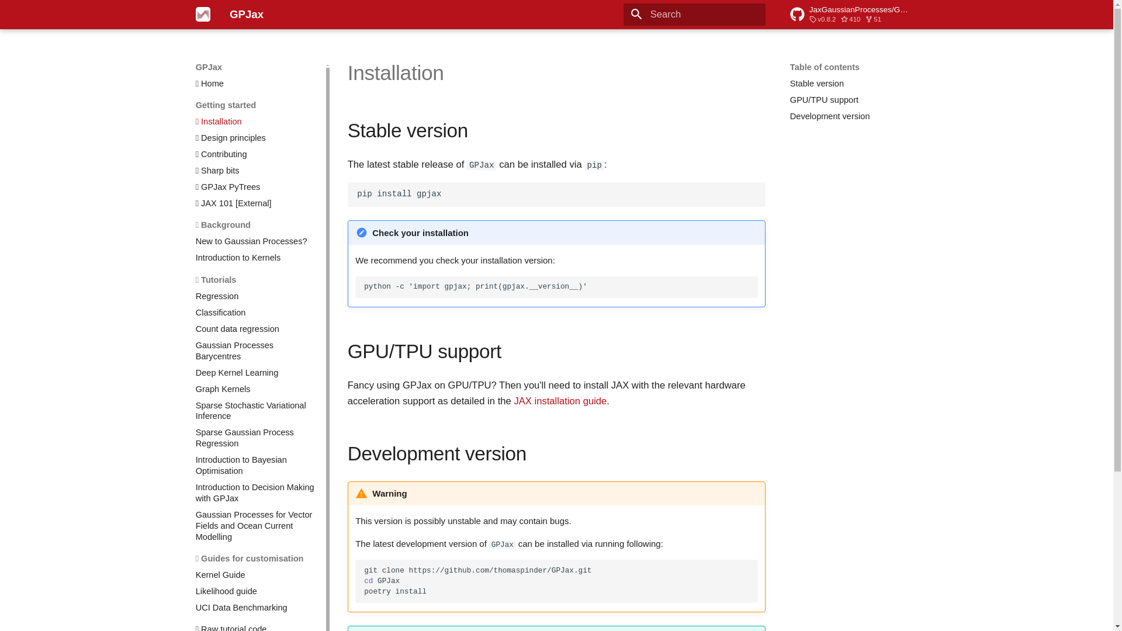 This screenshot has width=1122, height=631. What do you see at coordinates (256, 465) in the screenshot?
I see `Introduction to Bayesian Optimisation` at bounding box center [256, 465].